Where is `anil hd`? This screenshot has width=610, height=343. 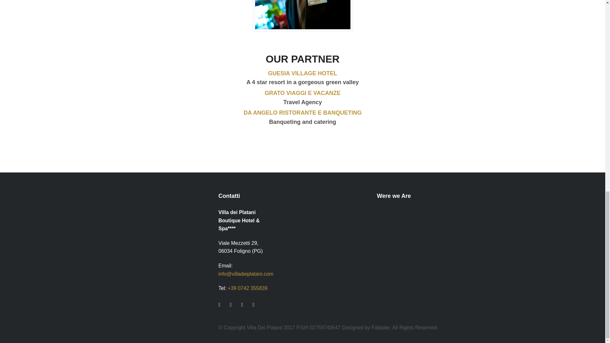
anil hd is located at coordinates (302, 15).